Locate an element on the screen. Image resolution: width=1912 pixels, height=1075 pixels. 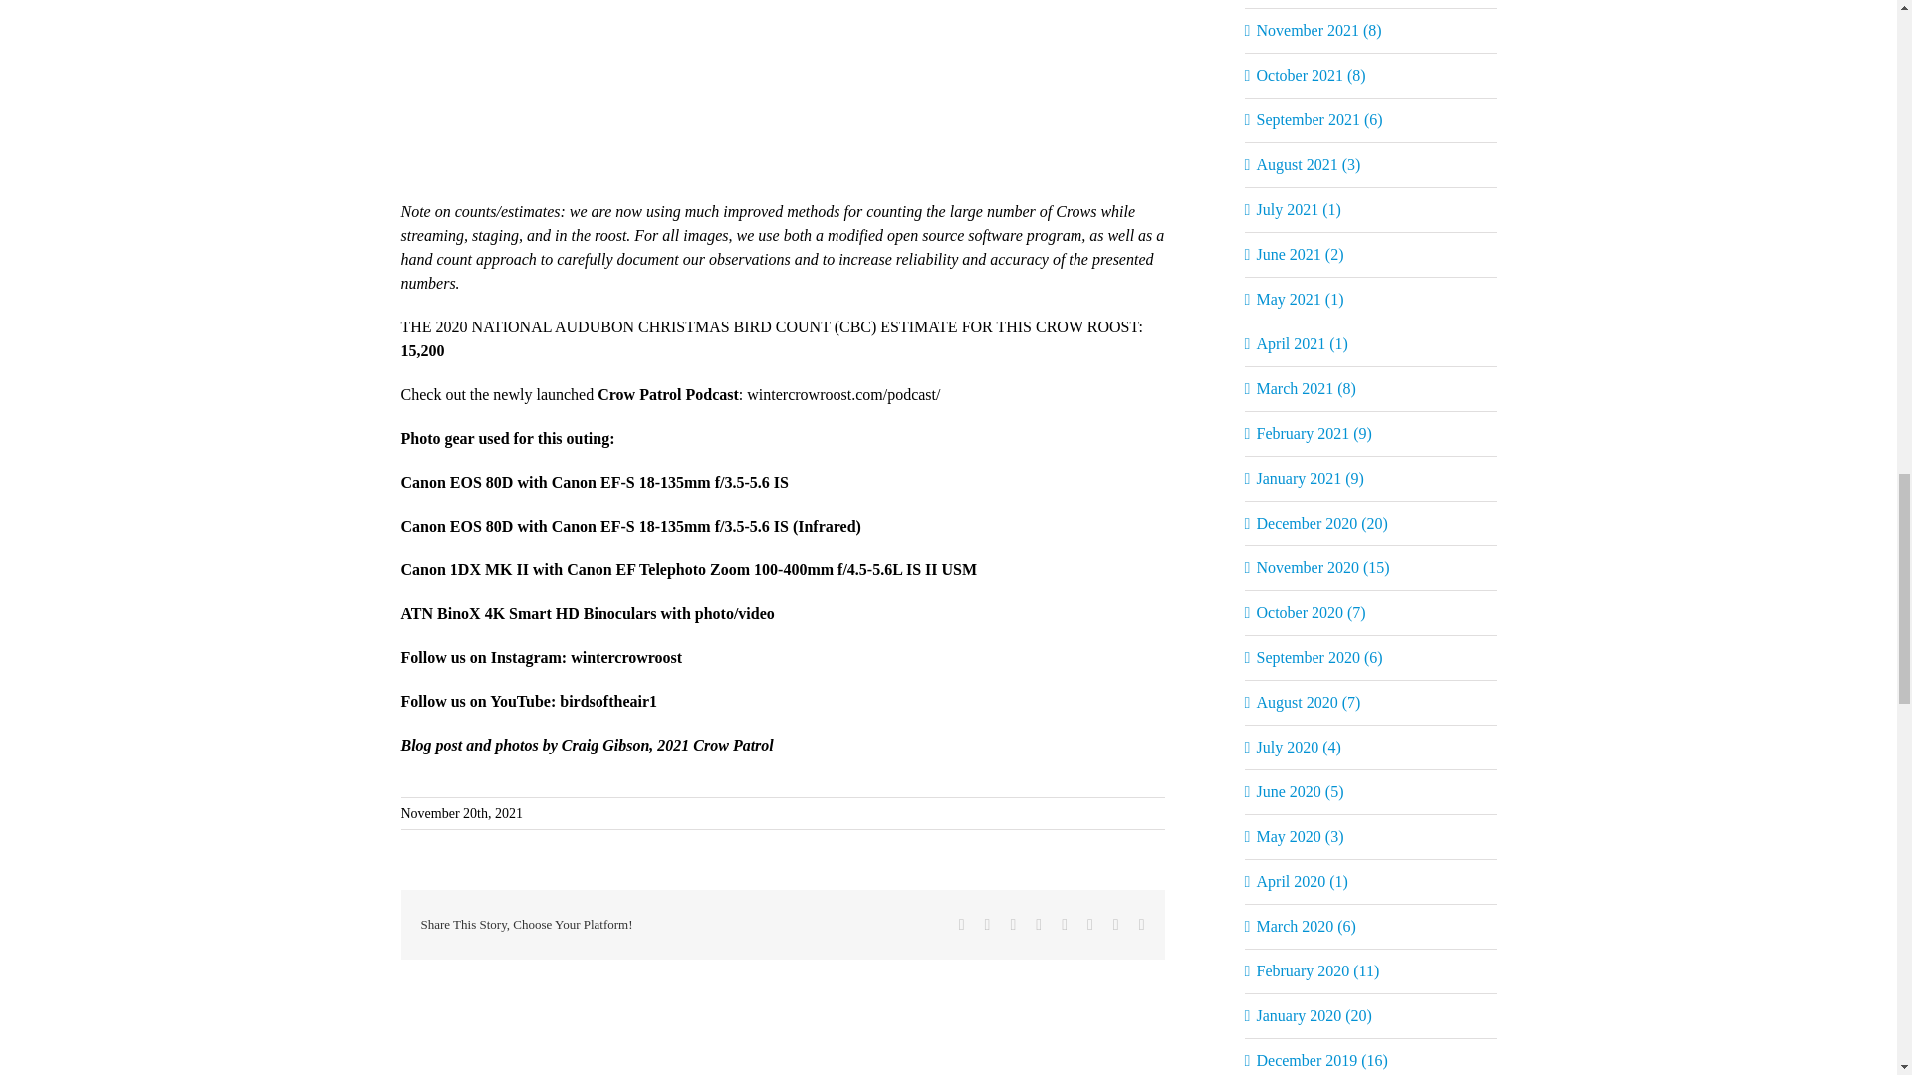
Vk is located at coordinates (1115, 925).